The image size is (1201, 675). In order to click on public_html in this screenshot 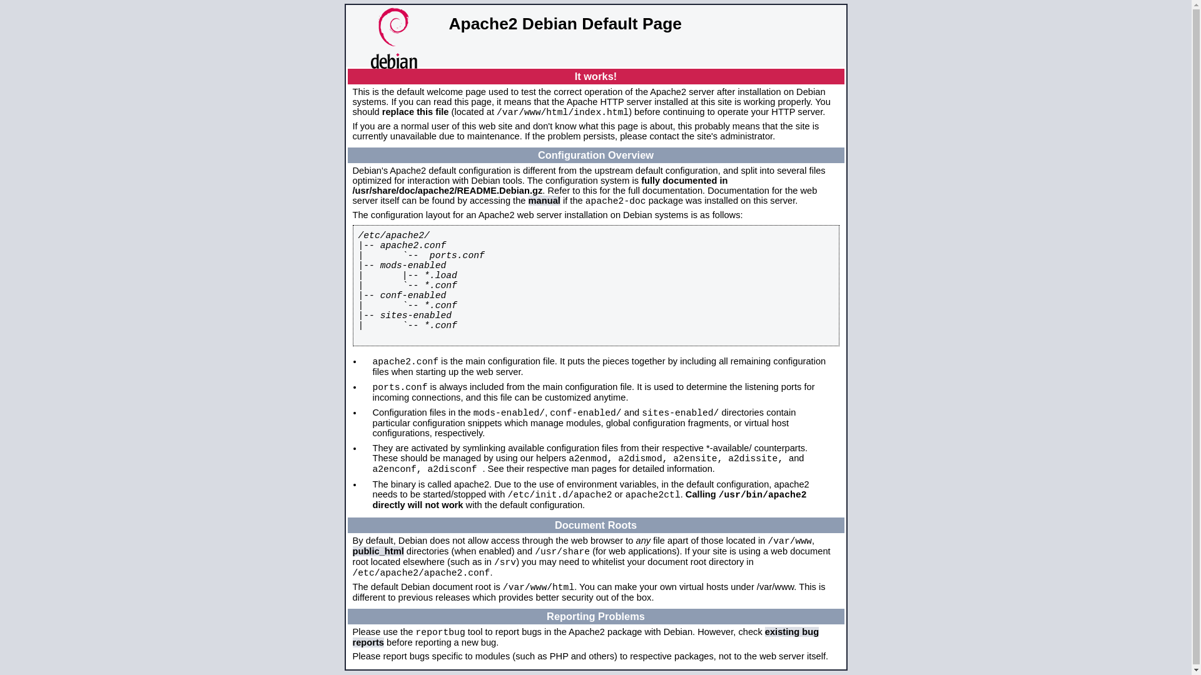, I will do `click(378, 551)`.